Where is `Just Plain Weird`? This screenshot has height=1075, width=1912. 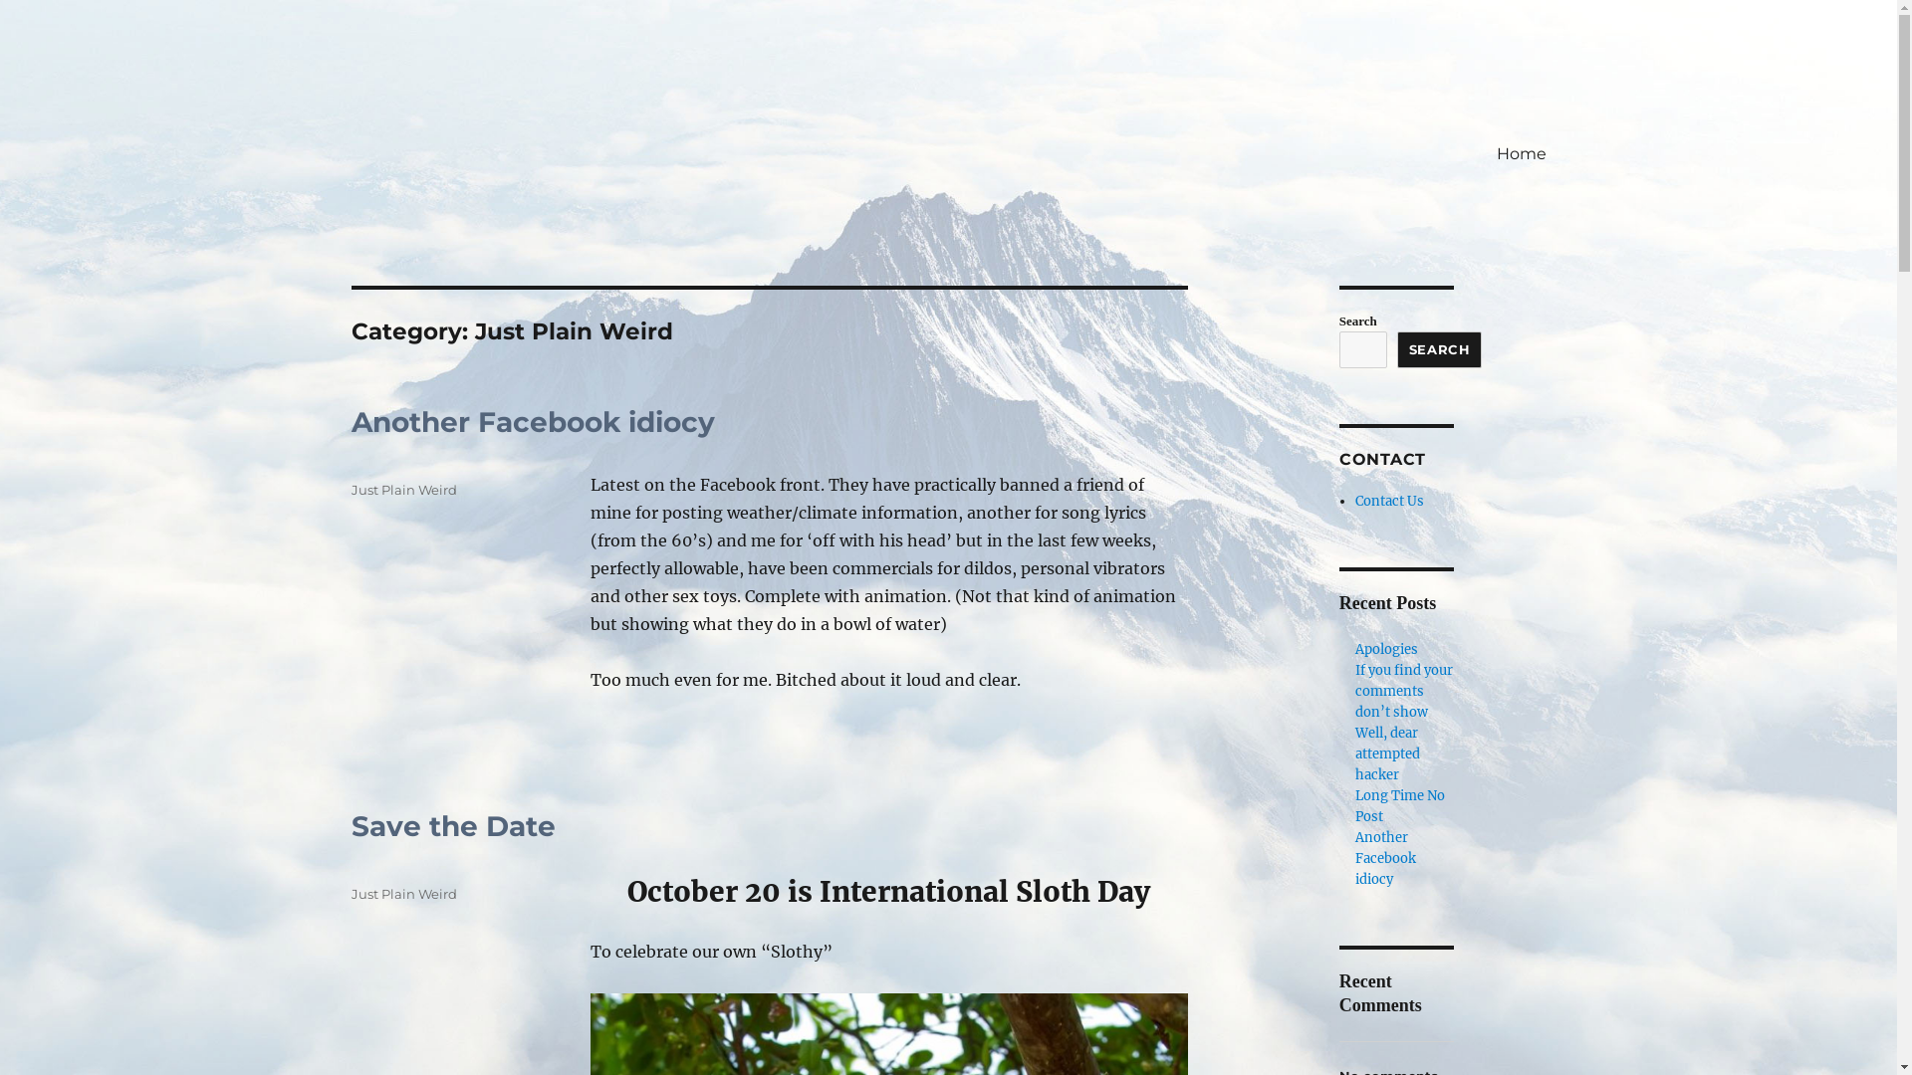
Just Plain Weird is located at coordinates (403, 894).